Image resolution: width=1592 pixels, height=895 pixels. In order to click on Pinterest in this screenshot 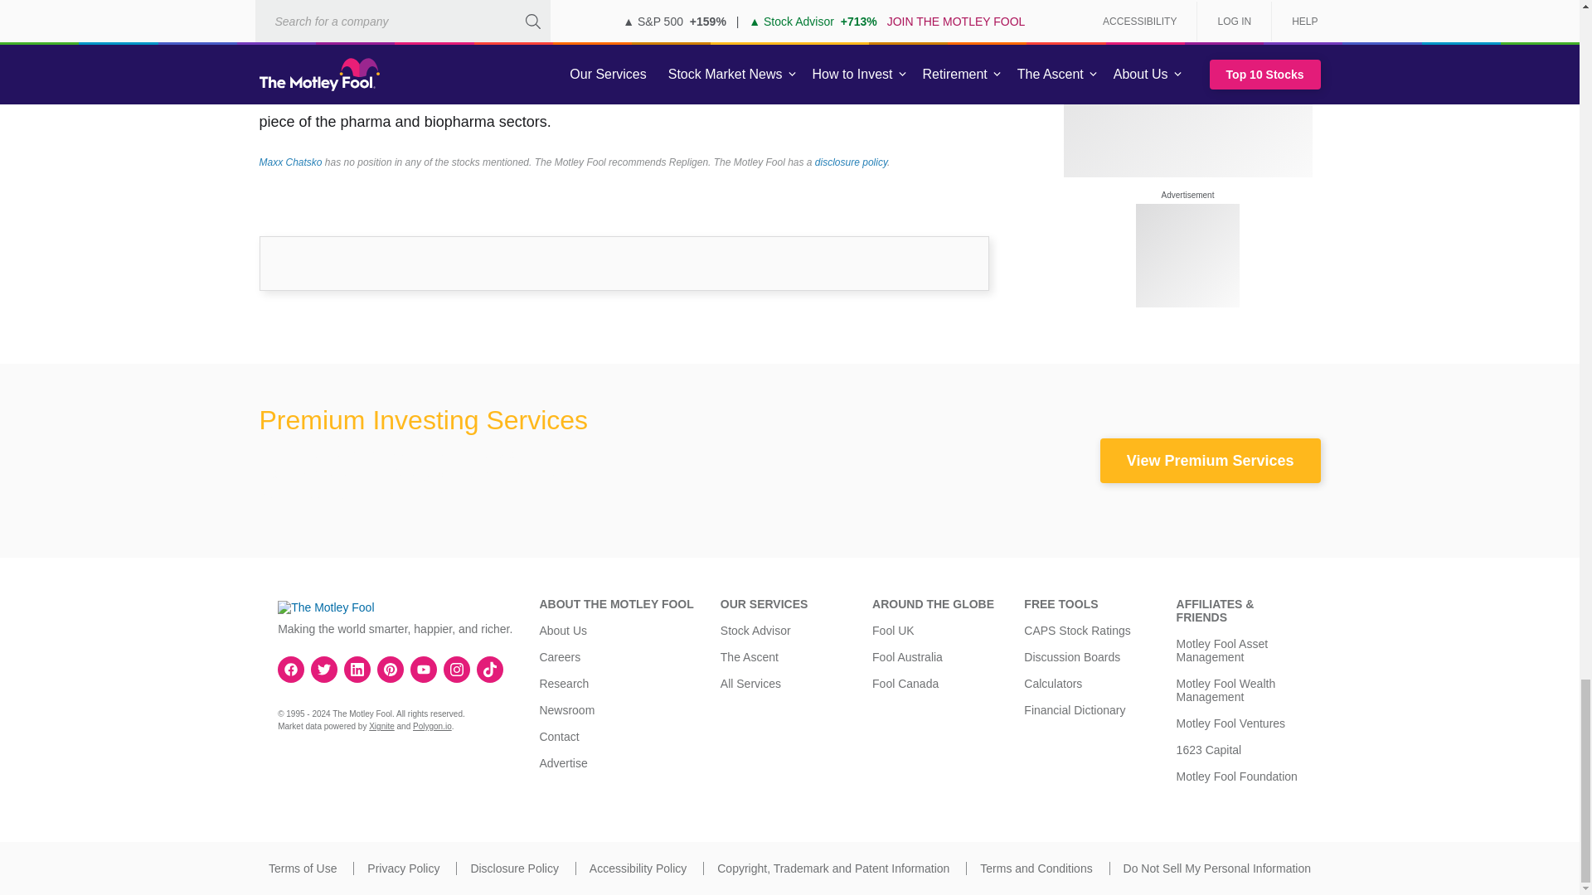, I will do `click(390, 670)`.